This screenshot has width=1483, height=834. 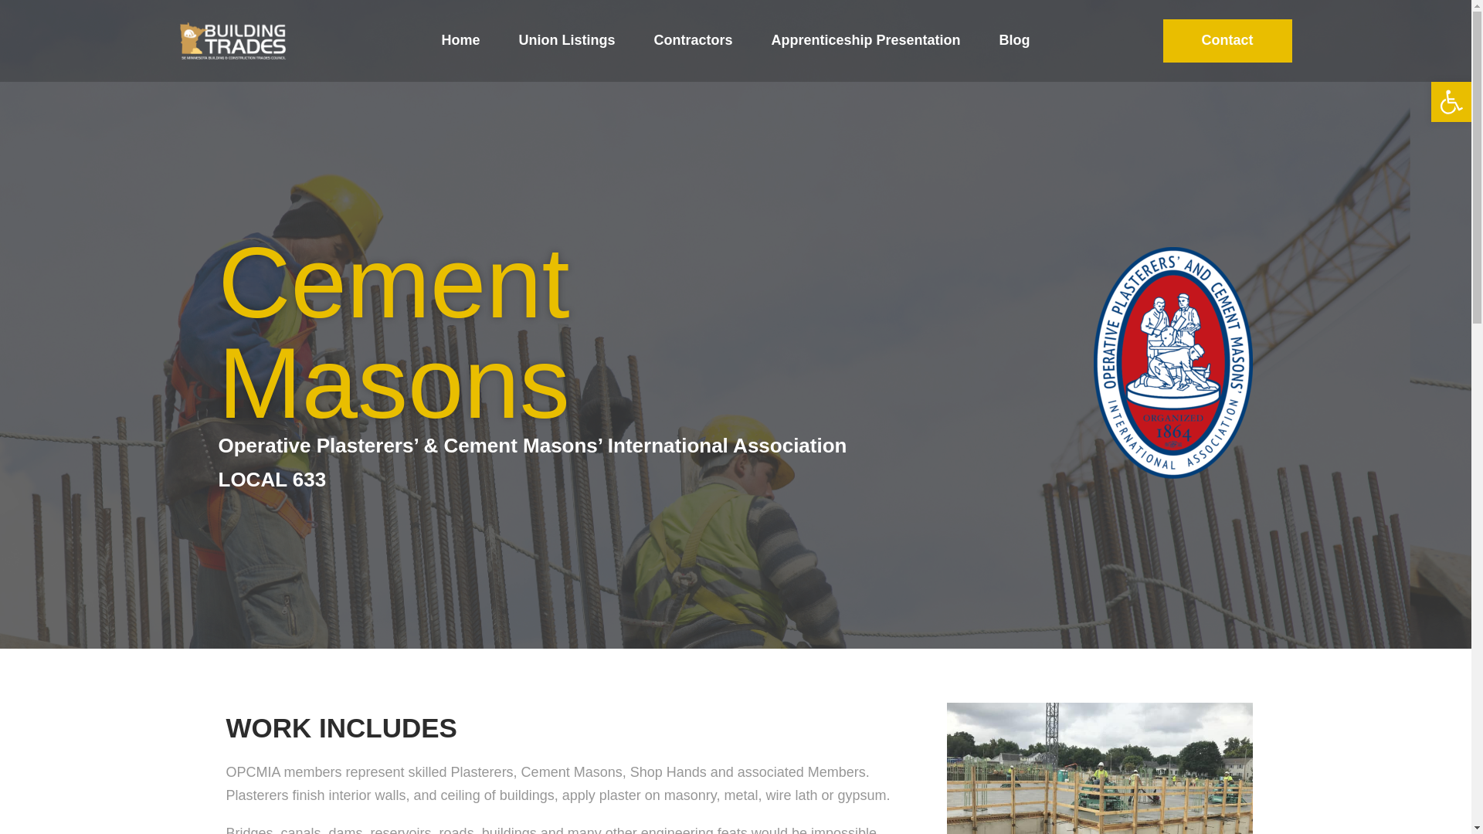 I want to click on Accessibility Tools, so click(x=1451, y=101).